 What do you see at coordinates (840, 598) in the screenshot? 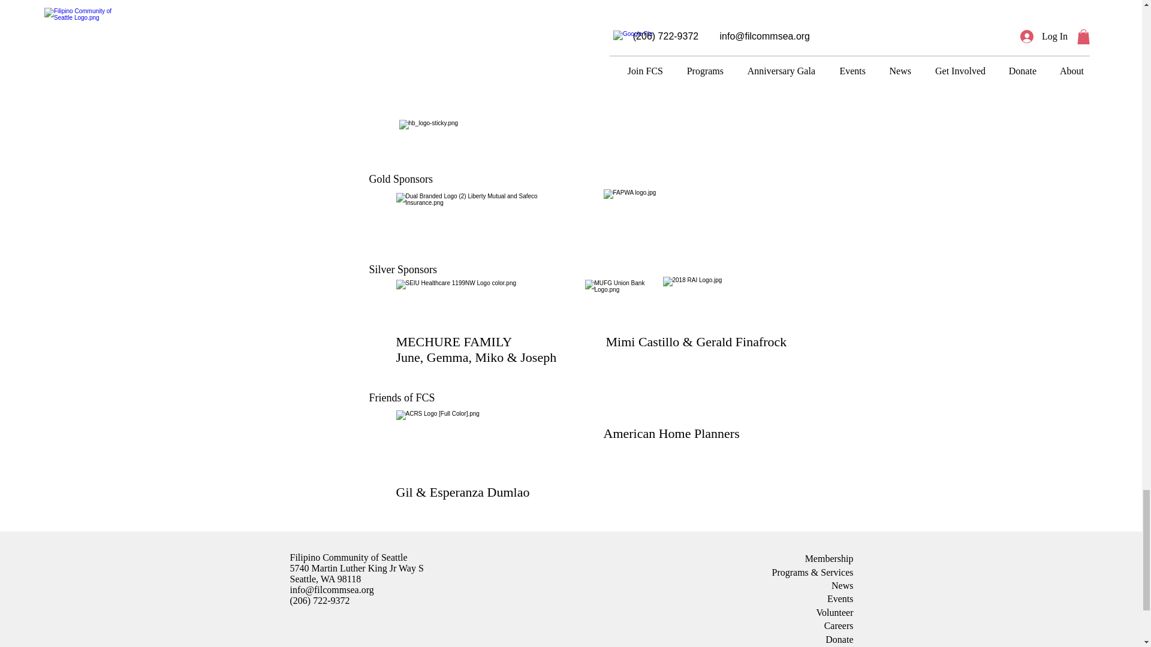
I see `Events` at bounding box center [840, 598].